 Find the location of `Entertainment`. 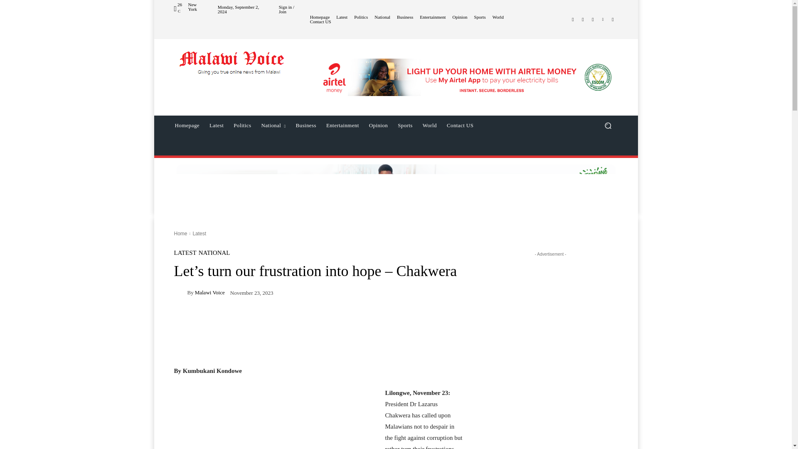

Entertainment is located at coordinates (432, 17).